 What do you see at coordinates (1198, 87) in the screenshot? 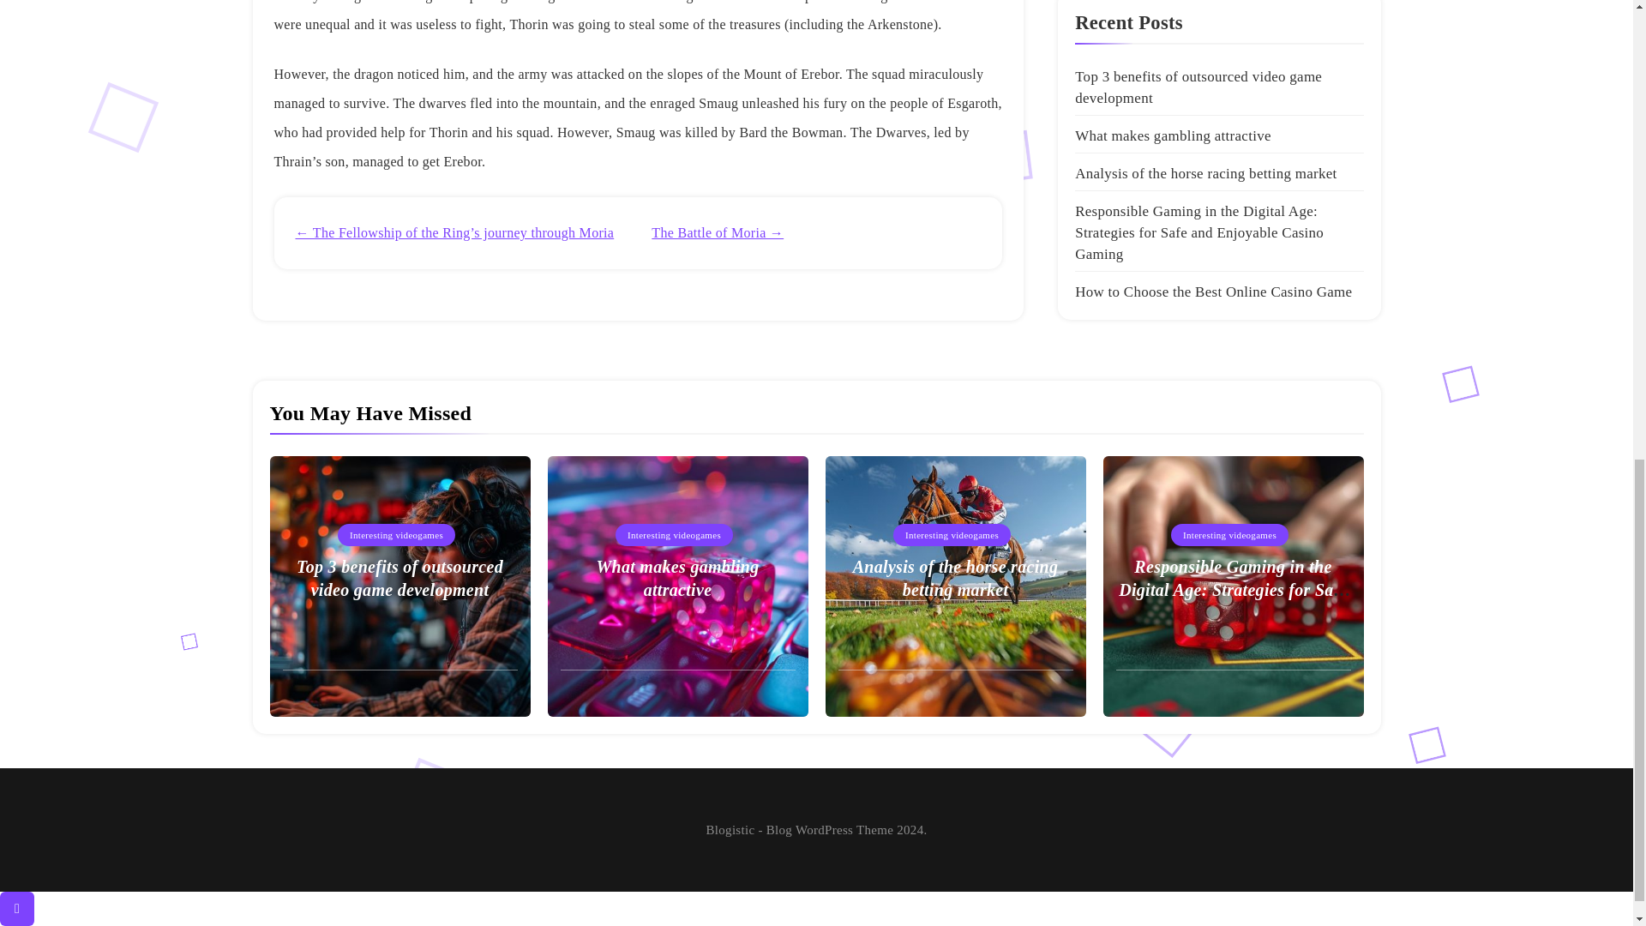
I see `Top 3 benefits of outsourced video game development` at bounding box center [1198, 87].